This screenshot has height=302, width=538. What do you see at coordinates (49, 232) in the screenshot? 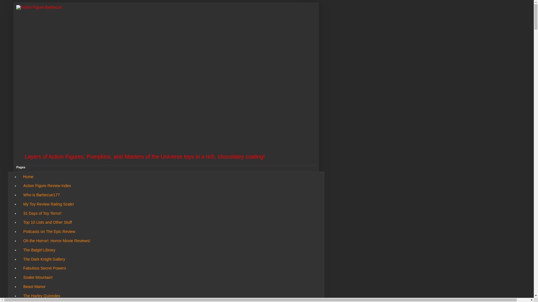
I see `Podcasts on The Epic Review` at bounding box center [49, 232].